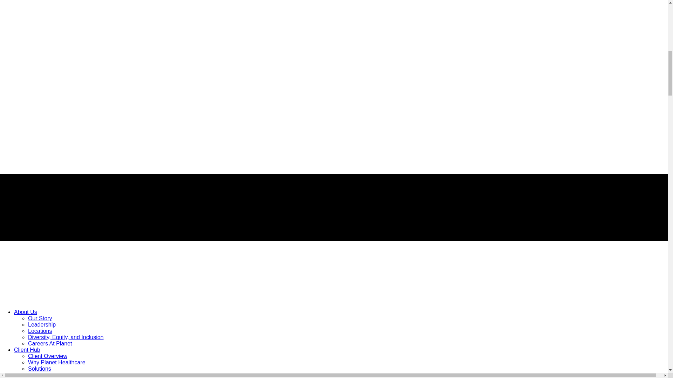 Image resolution: width=673 pixels, height=378 pixels. I want to click on Practice Areas, so click(46, 375).